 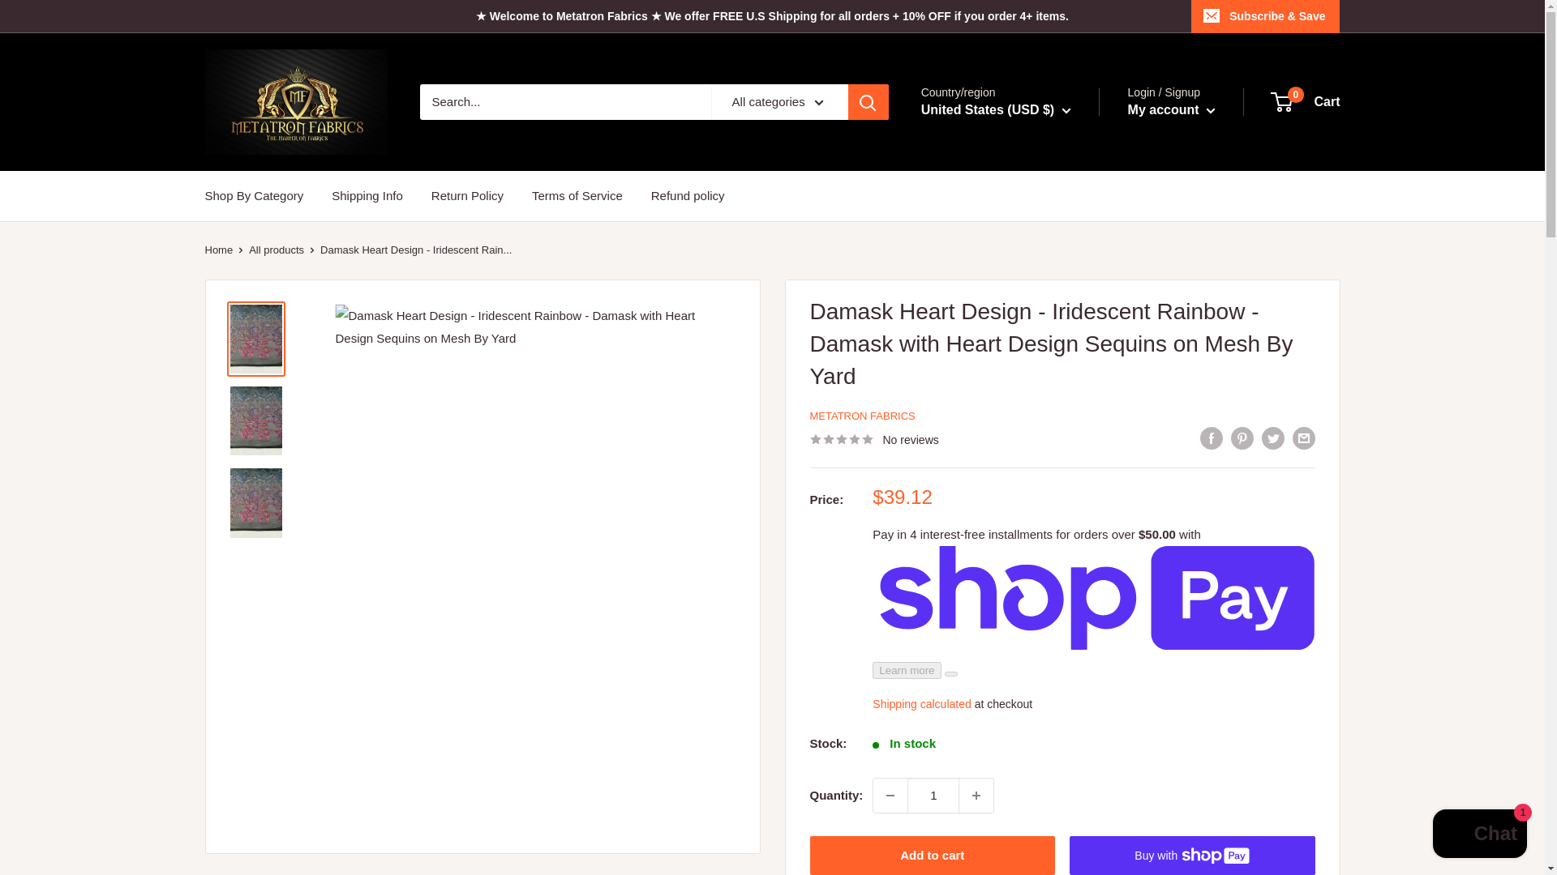 I want to click on IO, so click(x=970, y=302).